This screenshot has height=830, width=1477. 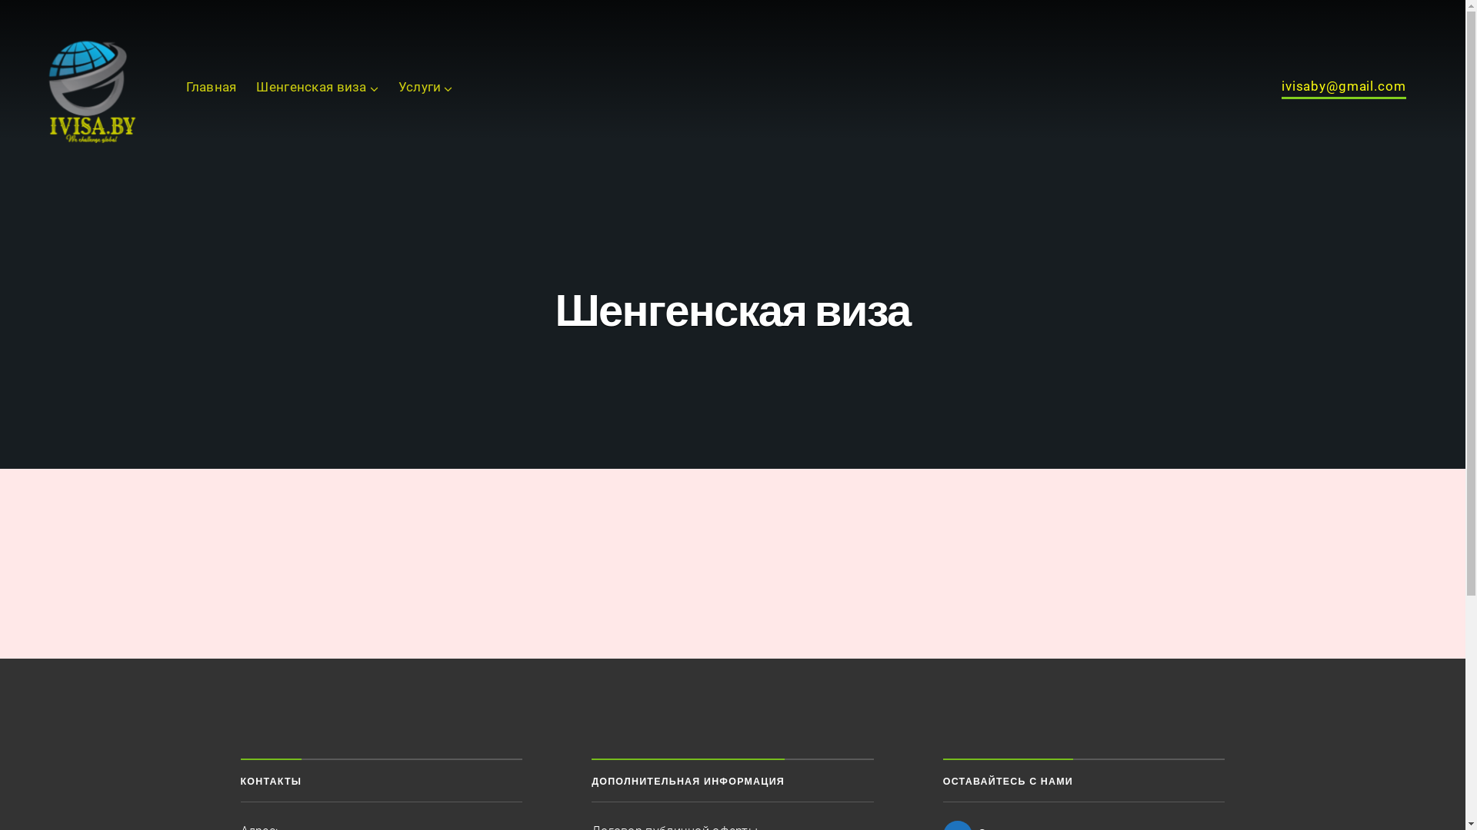 What do you see at coordinates (1343, 89) in the screenshot?
I see `ivisaby@gmail.com` at bounding box center [1343, 89].